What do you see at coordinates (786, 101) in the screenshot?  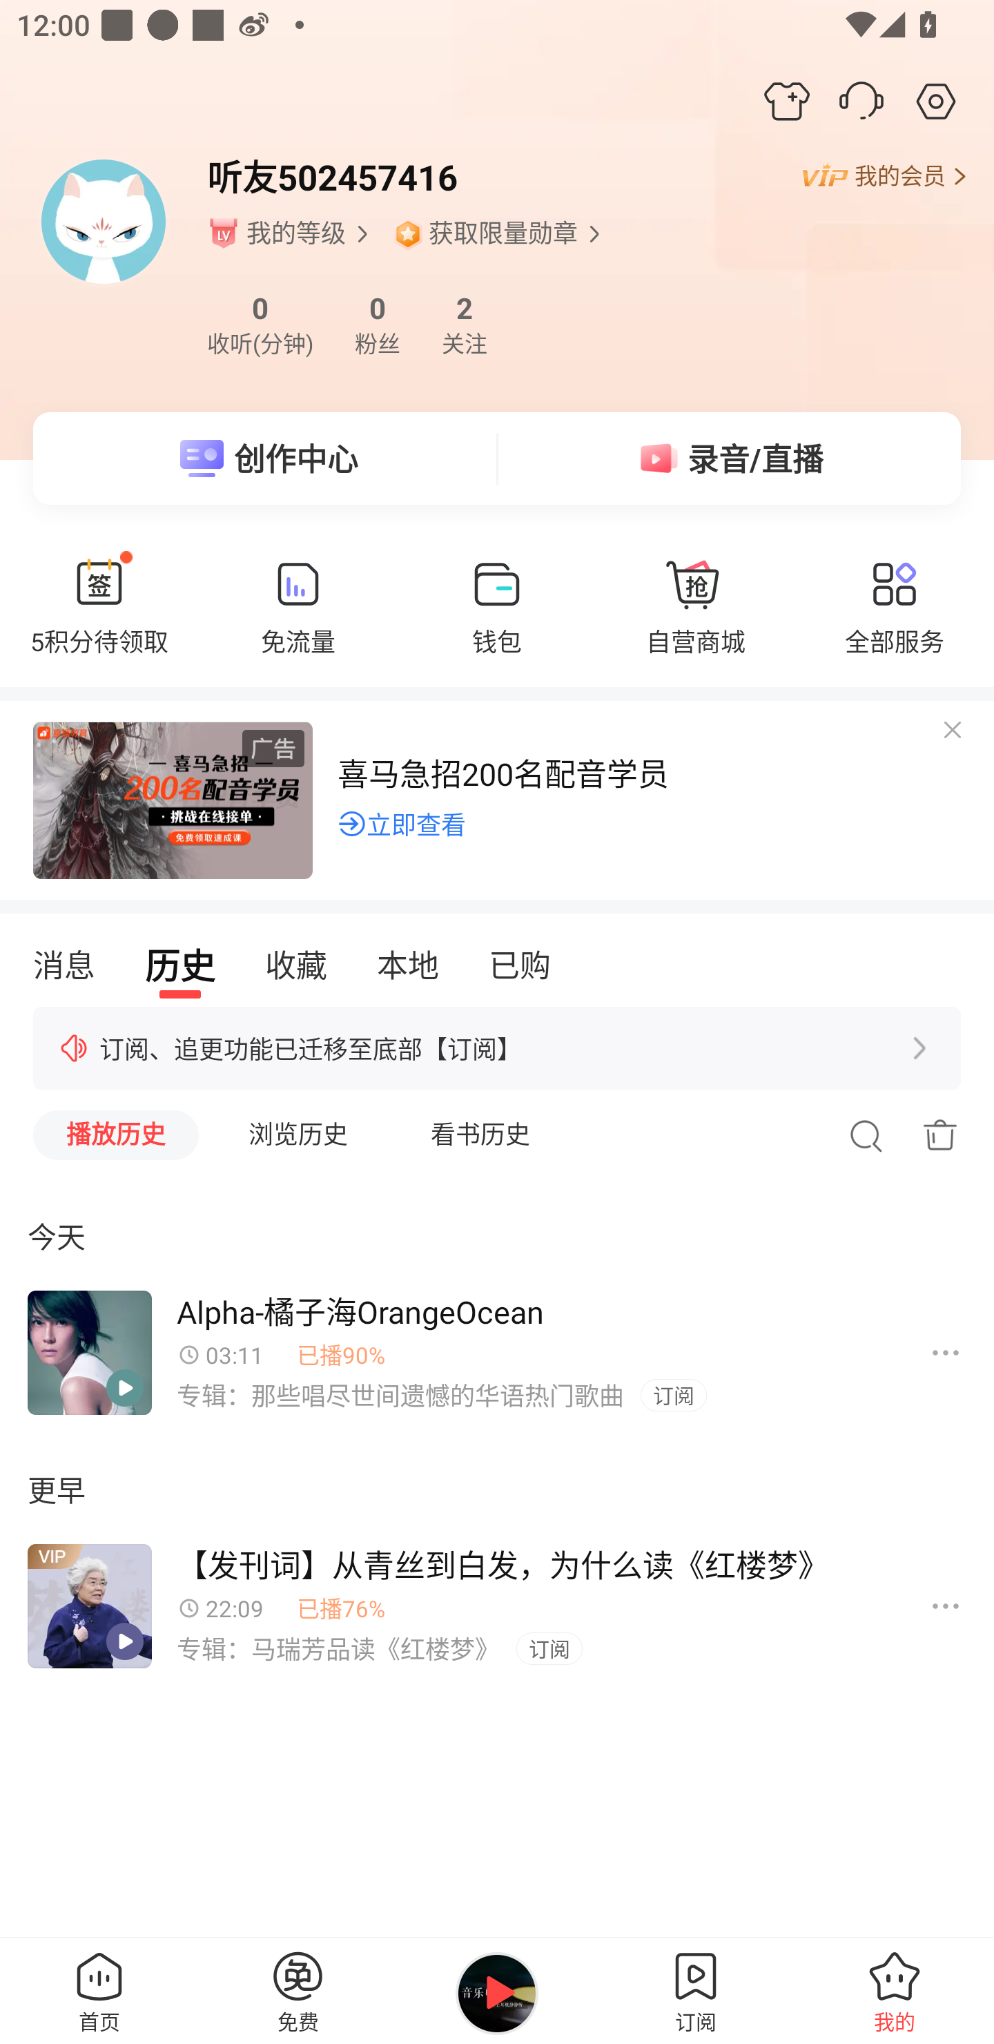 I see `装扮中心` at bounding box center [786, 101].